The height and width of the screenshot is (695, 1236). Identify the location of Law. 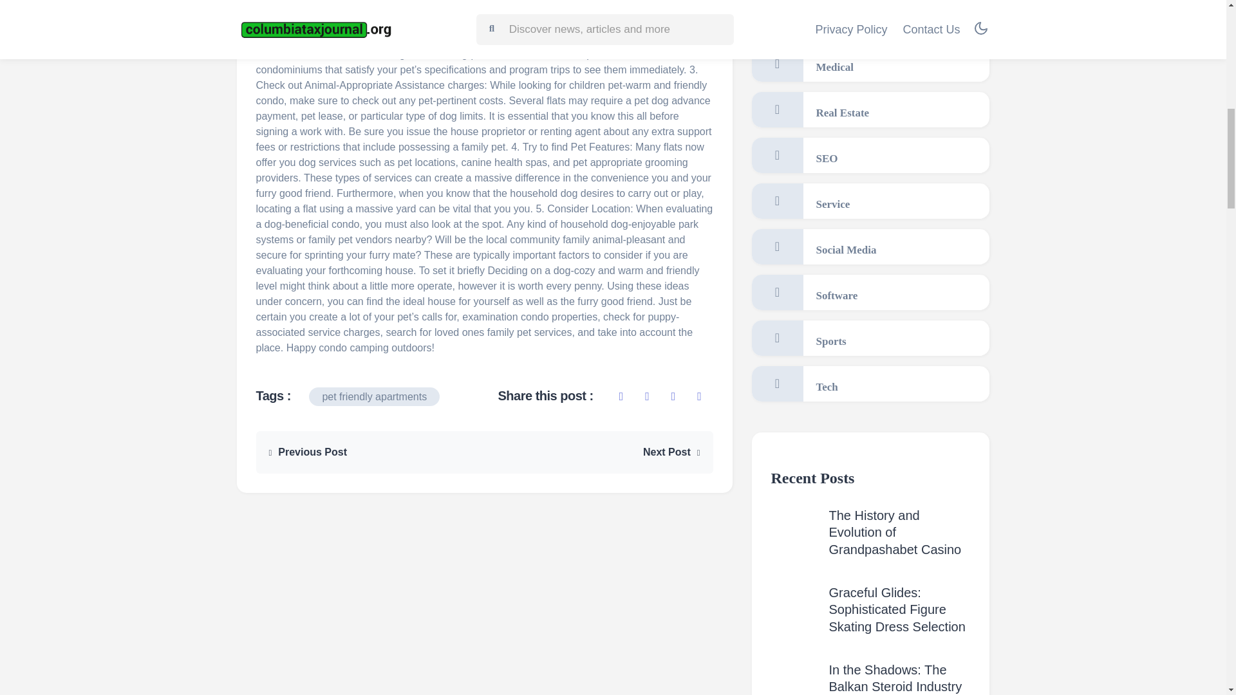
(870, 18).